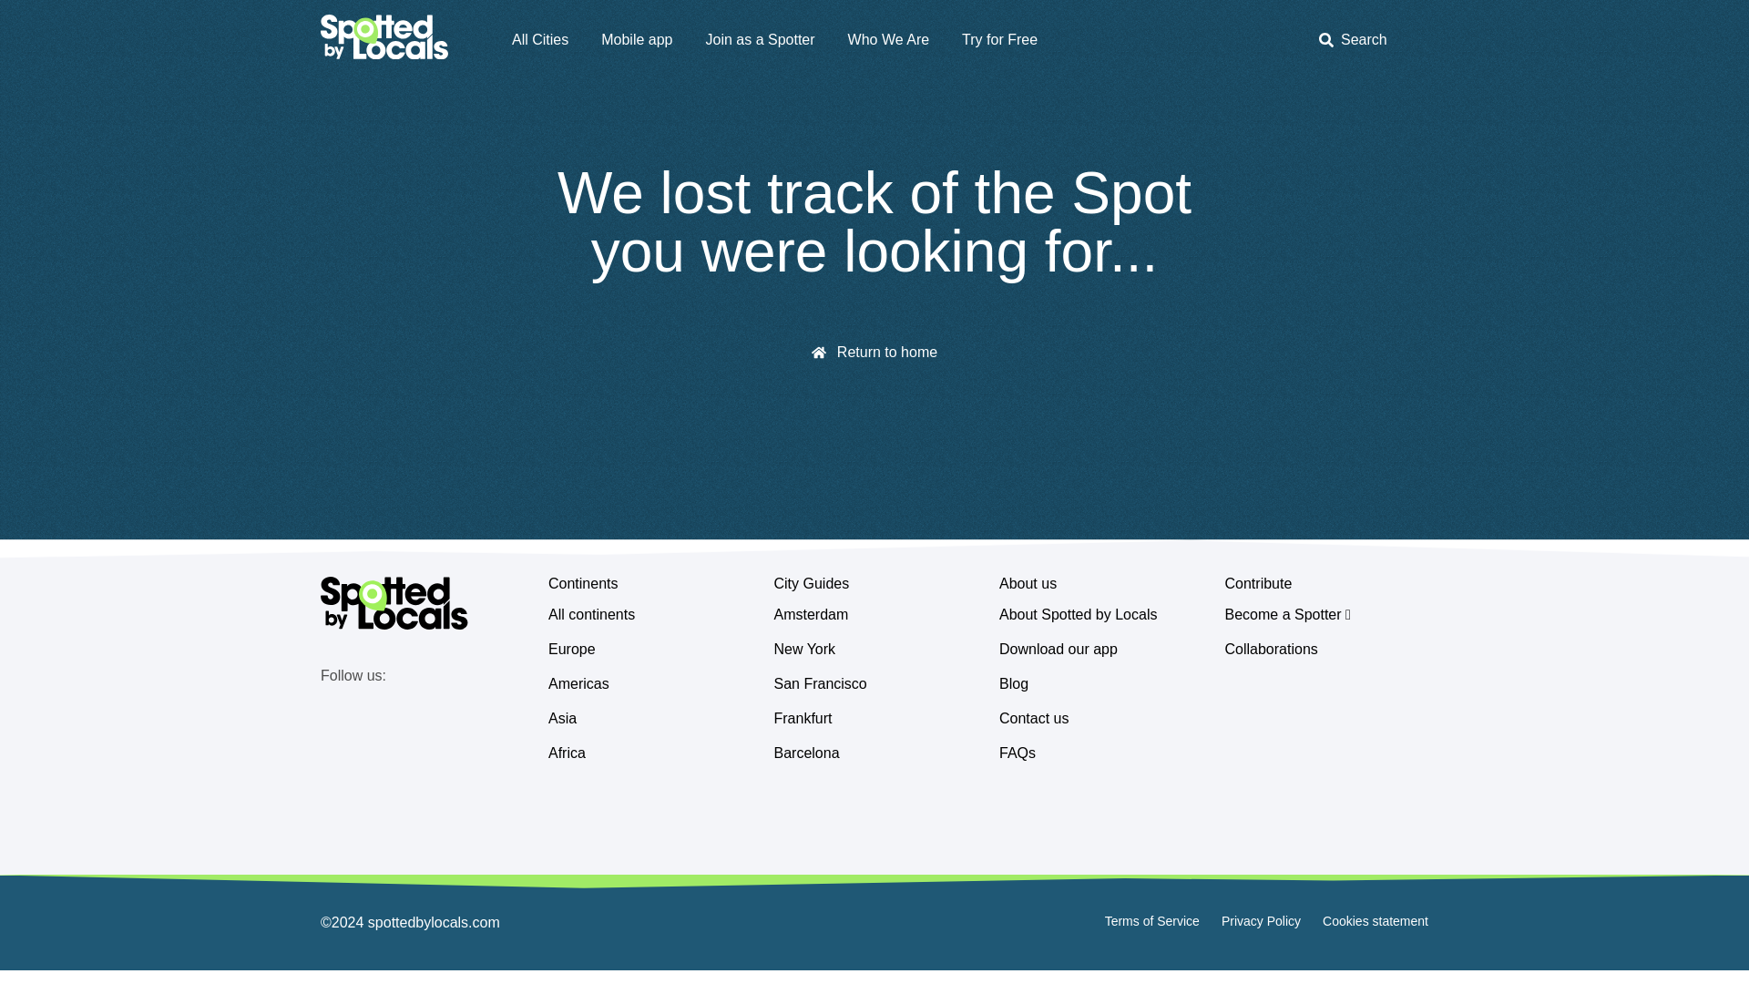 Image resolution: width=1749 pixels, height=984 pixels. Describe the element at coordinates (760, 40) in the screenshot. I see `Join as a Spotter` at that location.